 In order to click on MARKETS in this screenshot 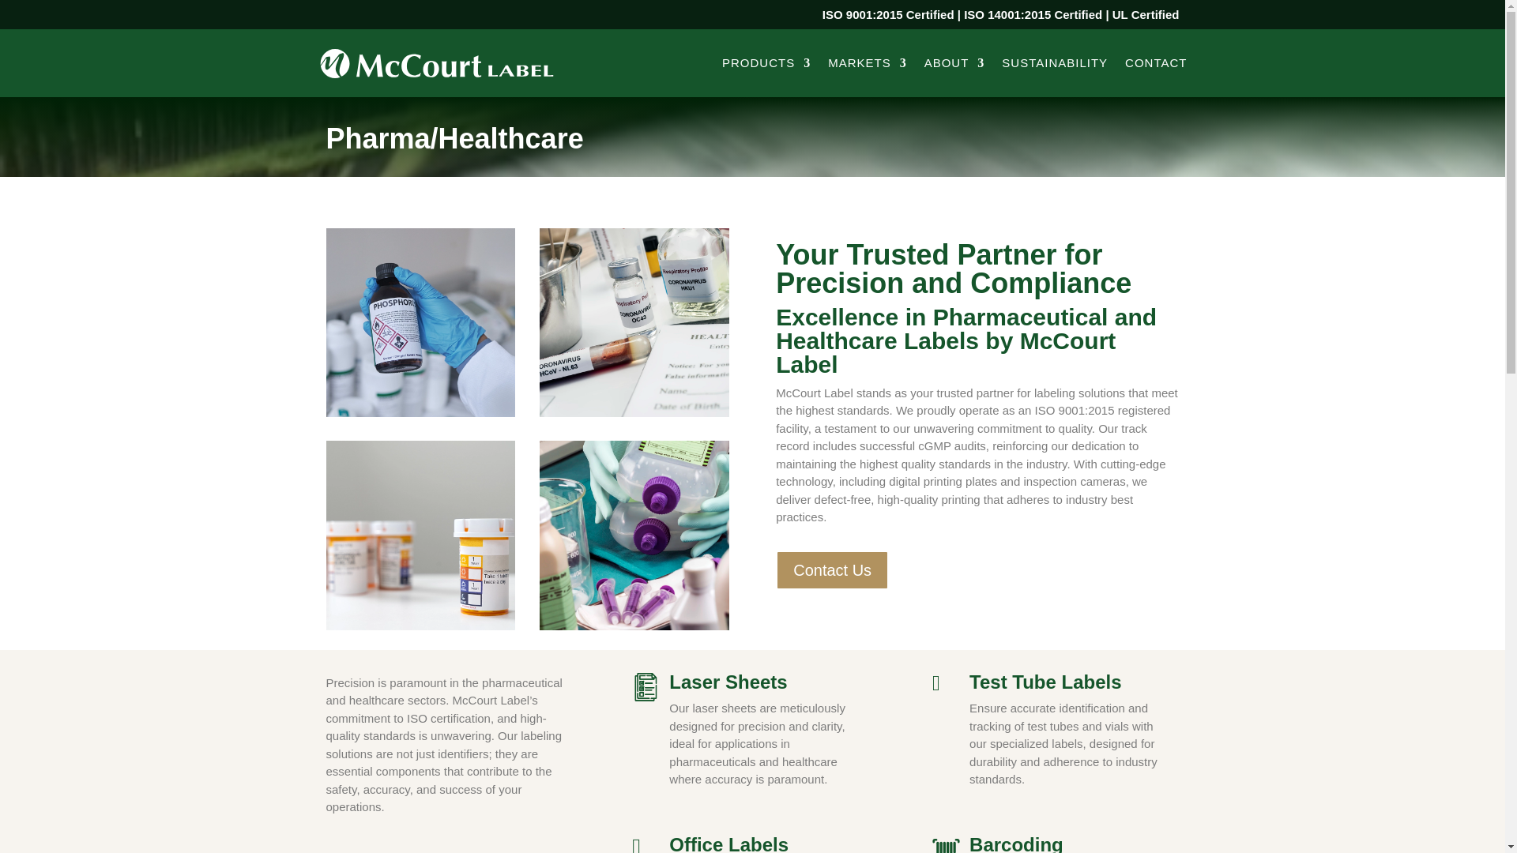, I will do `click(868, 63)`.